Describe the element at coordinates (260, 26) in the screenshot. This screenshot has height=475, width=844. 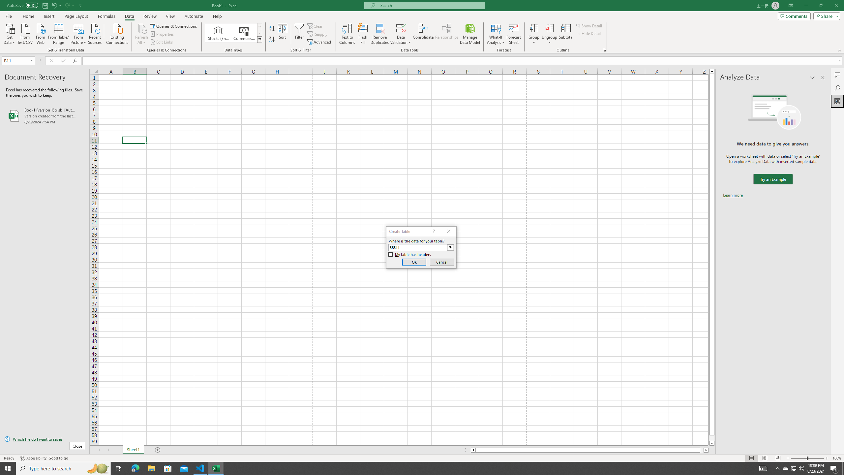
I see `Row up` at that location.